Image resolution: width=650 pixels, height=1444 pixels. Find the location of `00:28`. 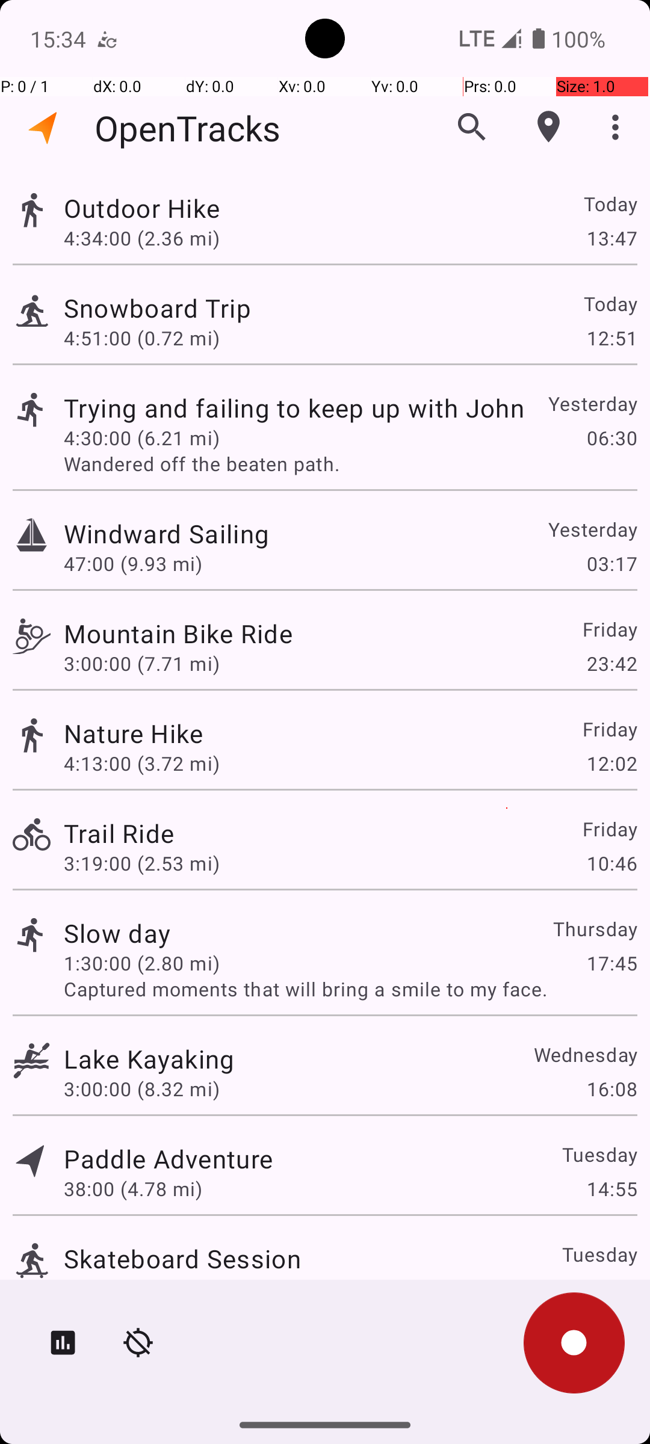

00:28 is located at coordinates (611, 1289).